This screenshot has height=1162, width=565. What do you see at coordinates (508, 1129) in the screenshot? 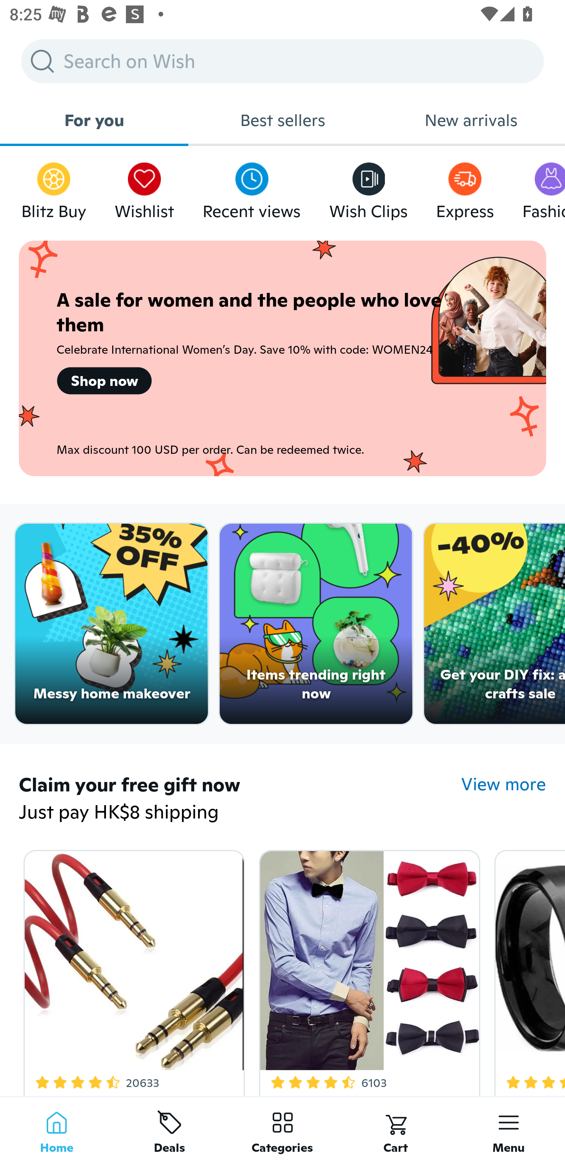
I see `Menu` at bounding box center [508, 1129].